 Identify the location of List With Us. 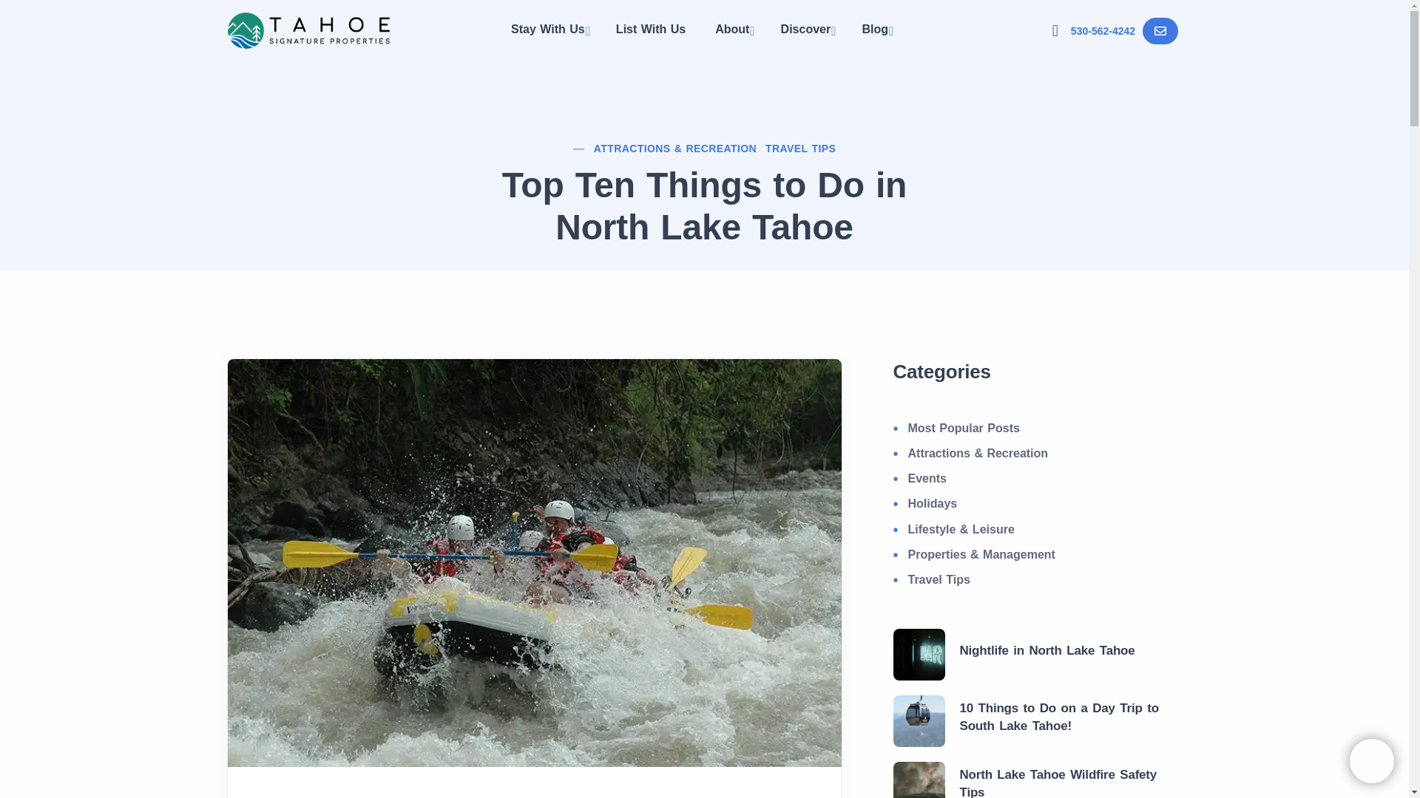
(651, 29).